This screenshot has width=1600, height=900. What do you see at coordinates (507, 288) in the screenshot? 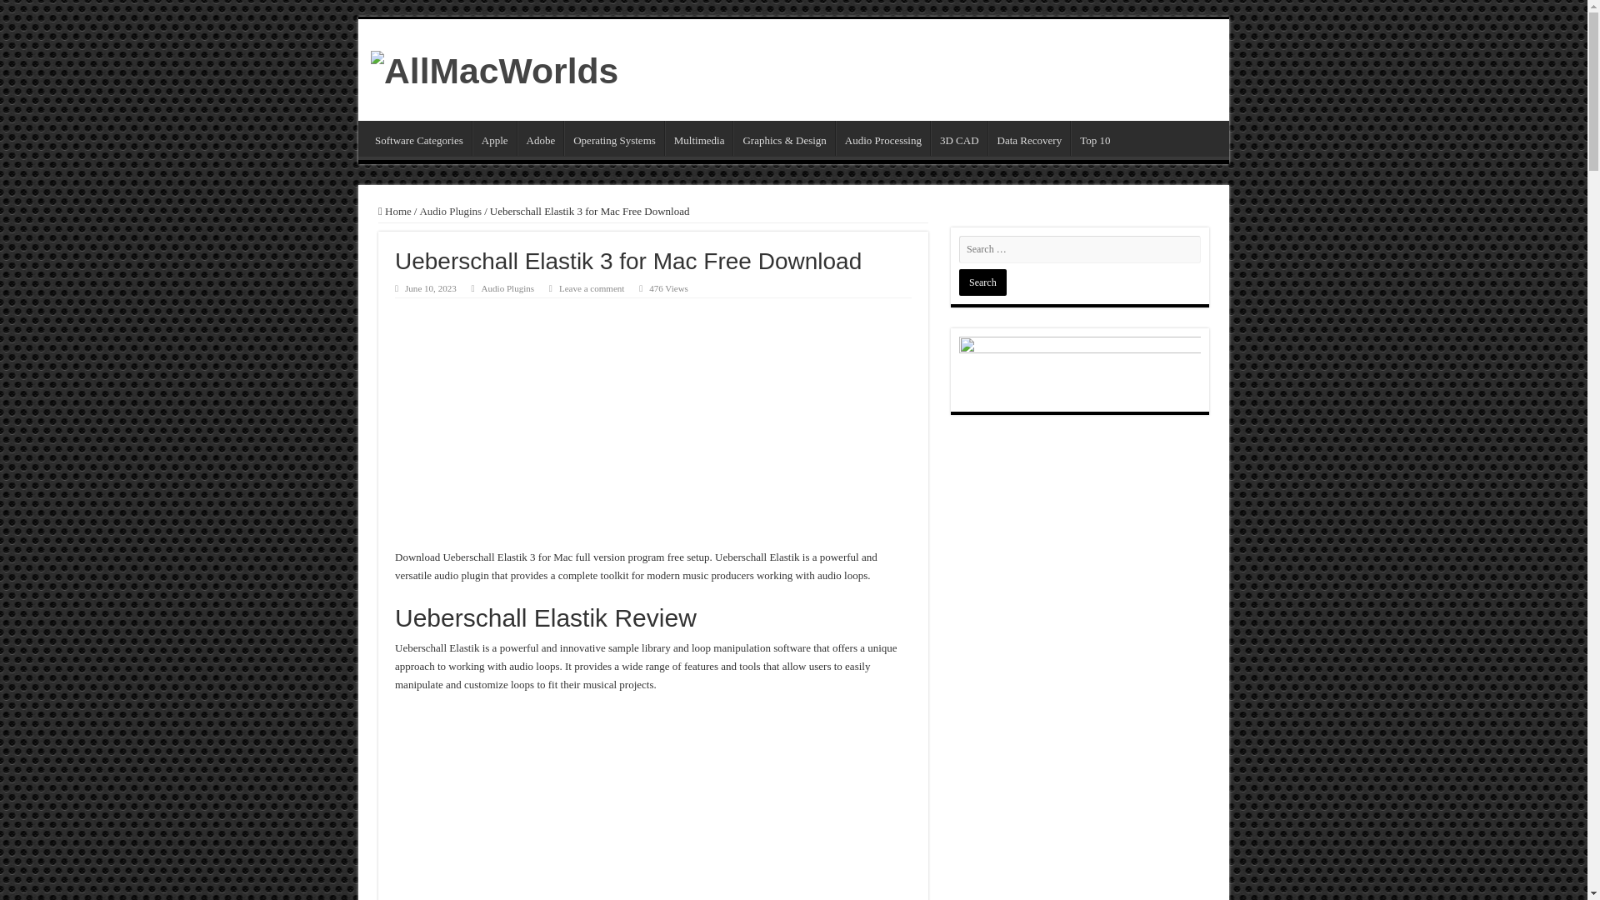
I see `Audio Plugins` at bounding box center [507, 288].